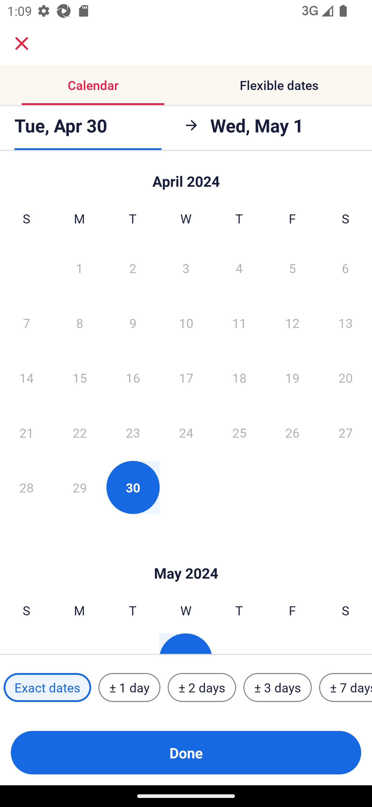 This screenshot has height=807, width=372. What do you see at coordinates (186, 176) in the screenshot?
I see `Skip to Done` at bounding box center [186, 176].